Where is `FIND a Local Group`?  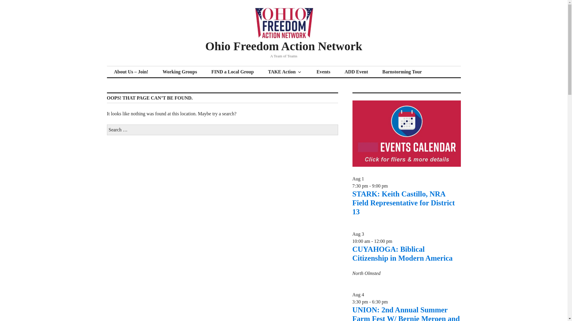
FIND a Local Group is located at coordinates (232, 72).